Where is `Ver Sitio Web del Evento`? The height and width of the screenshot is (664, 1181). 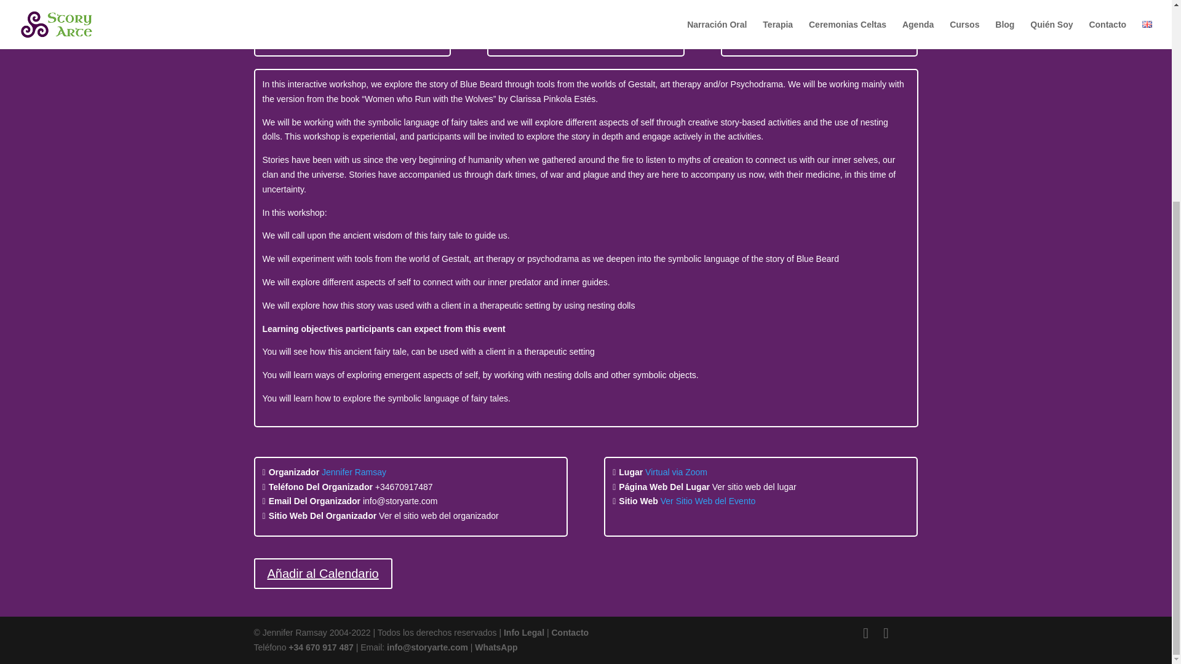 Ver Sitio Web del Evento is located at coordinates (707, 500).